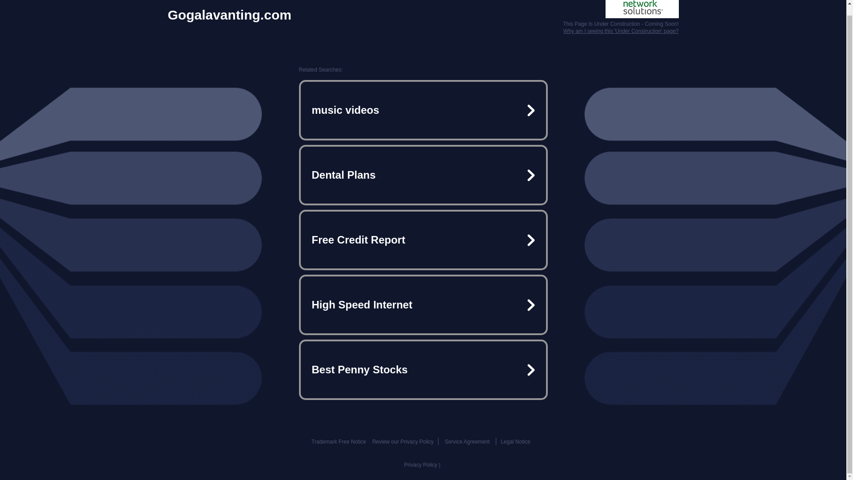 The height and width of the screenshot is (480, 853). Describe the element at coordinates (423, 370) in the screenshot. I see `Best Penny Stocks` at that location.